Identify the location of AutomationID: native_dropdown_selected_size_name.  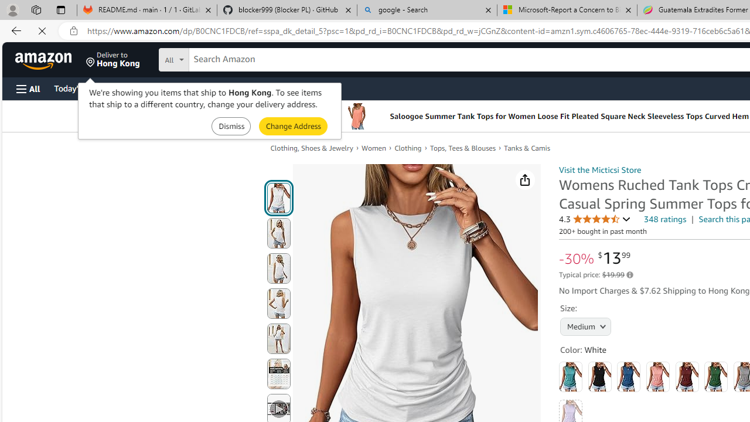
(586, 326).